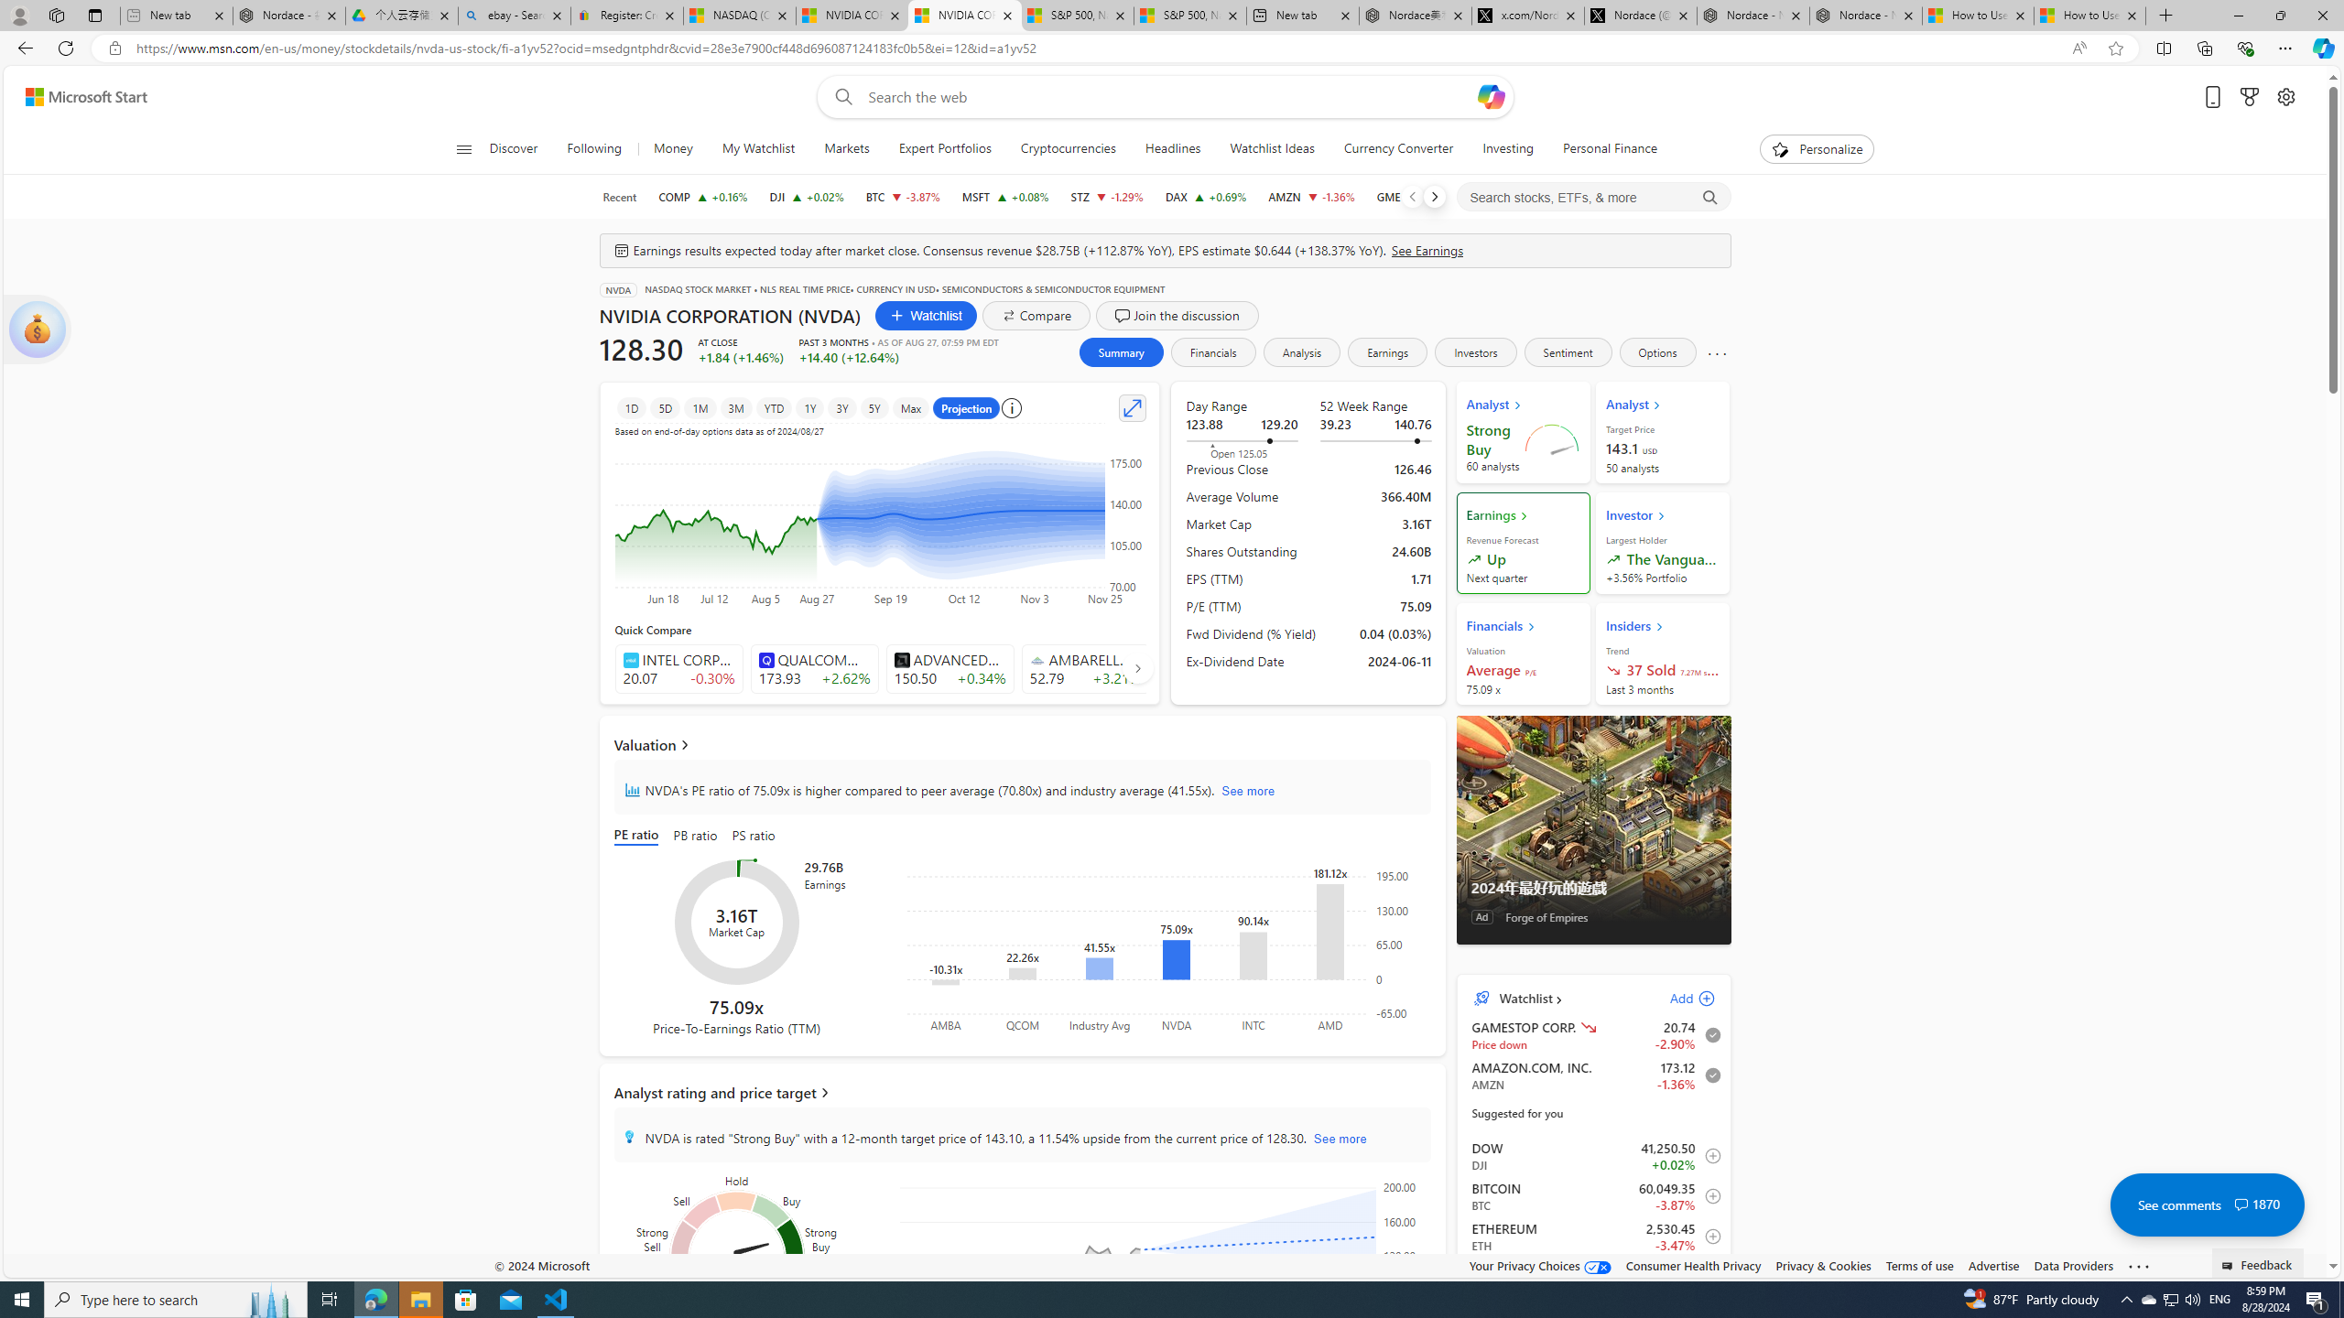 The height and width of the screenshot is (1318, 2344). What do you see at coordinates (1541, 1265) in the screenshot?
I see `Your Privacy Choices` at bounding box center [1541, 1265].